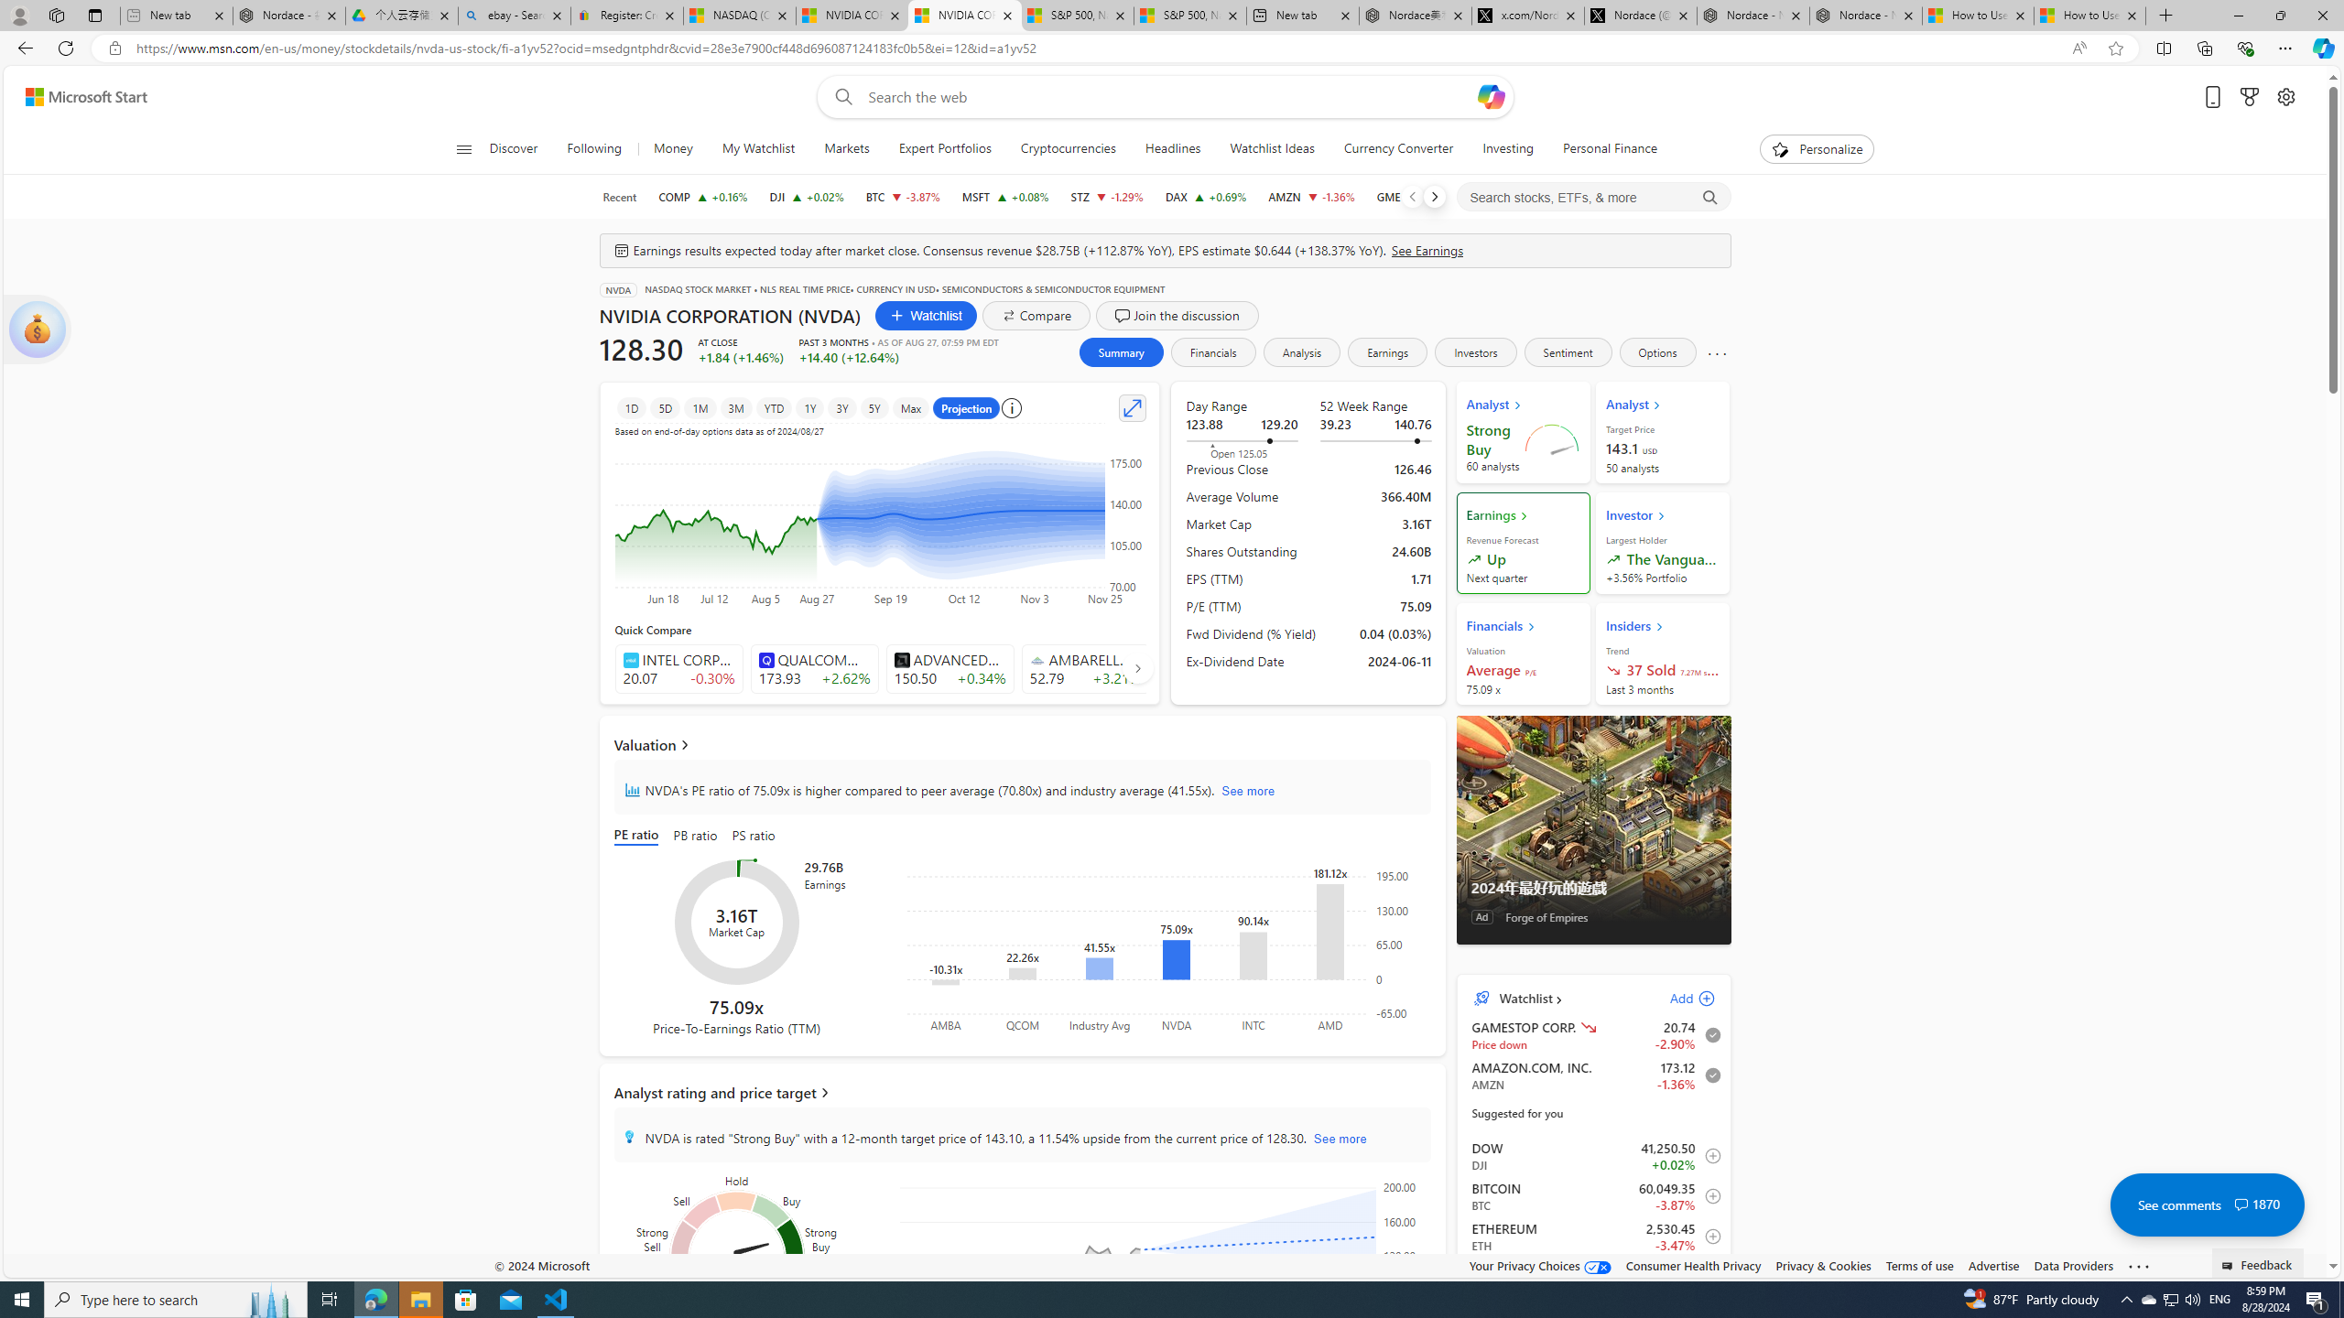 The height and width of the screenshot is (1318, 2344). What do you see at coordinates (1541, 1265) in the screenshot?
I see `Your Privacy Choices` at bounding box center [1541, 1265].